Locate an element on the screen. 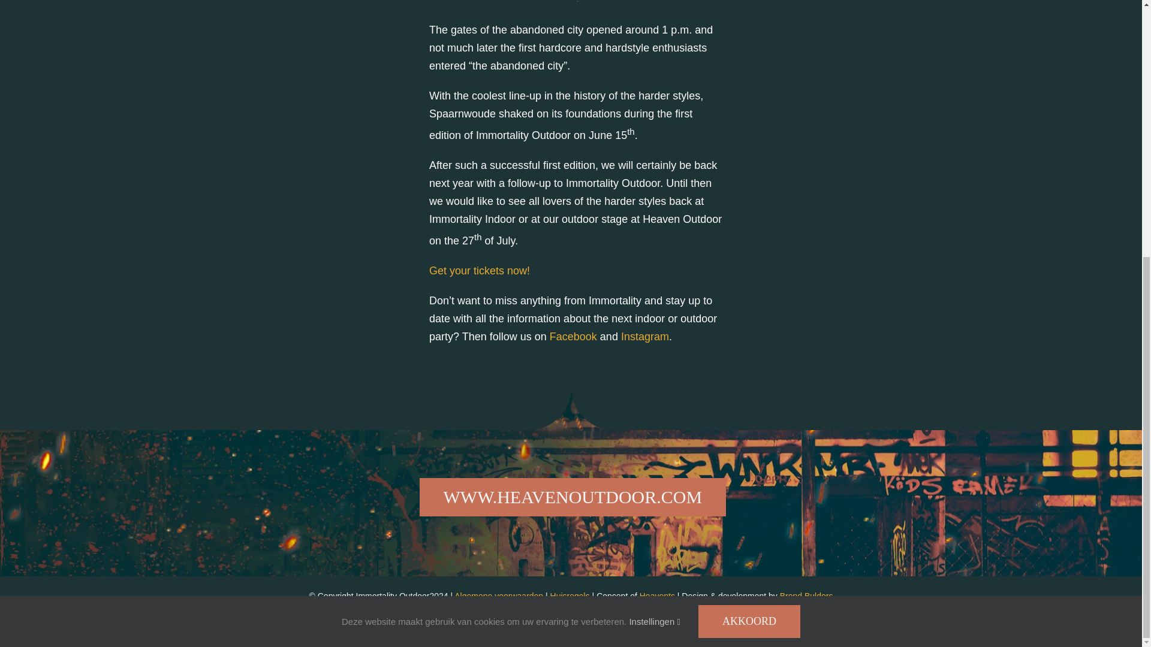 This screenshot has width=1151, height=647. Huisregels is located at coordinates (570, 596).